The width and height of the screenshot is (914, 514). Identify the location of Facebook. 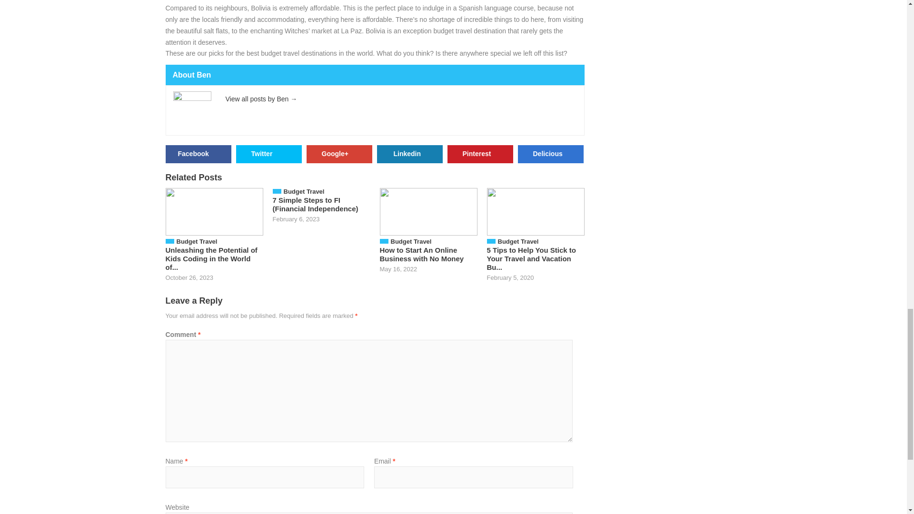
(198, 154).